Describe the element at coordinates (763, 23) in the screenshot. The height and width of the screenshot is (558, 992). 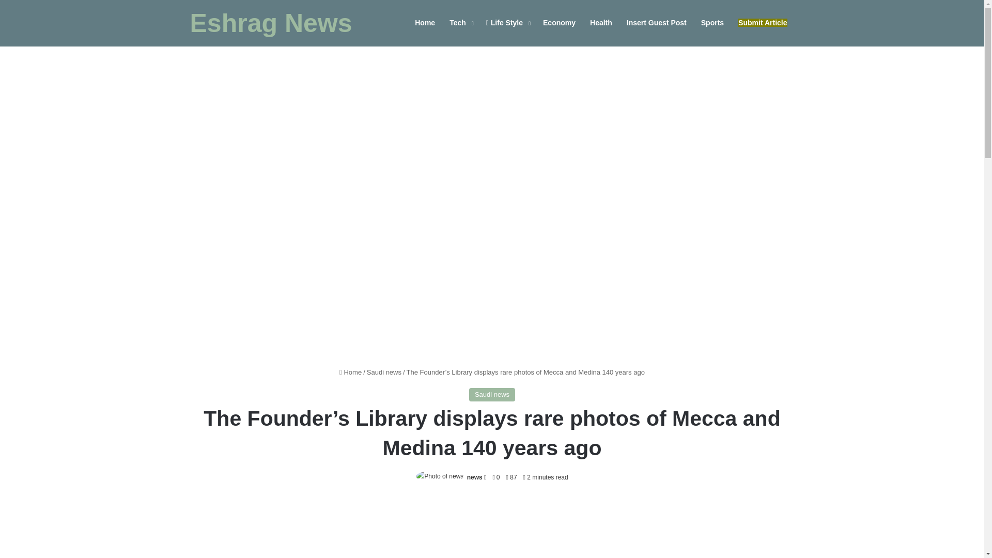
I see `Submit Article` at that location.